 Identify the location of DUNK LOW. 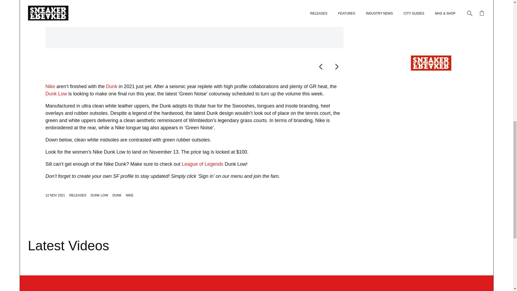
(99, 195).